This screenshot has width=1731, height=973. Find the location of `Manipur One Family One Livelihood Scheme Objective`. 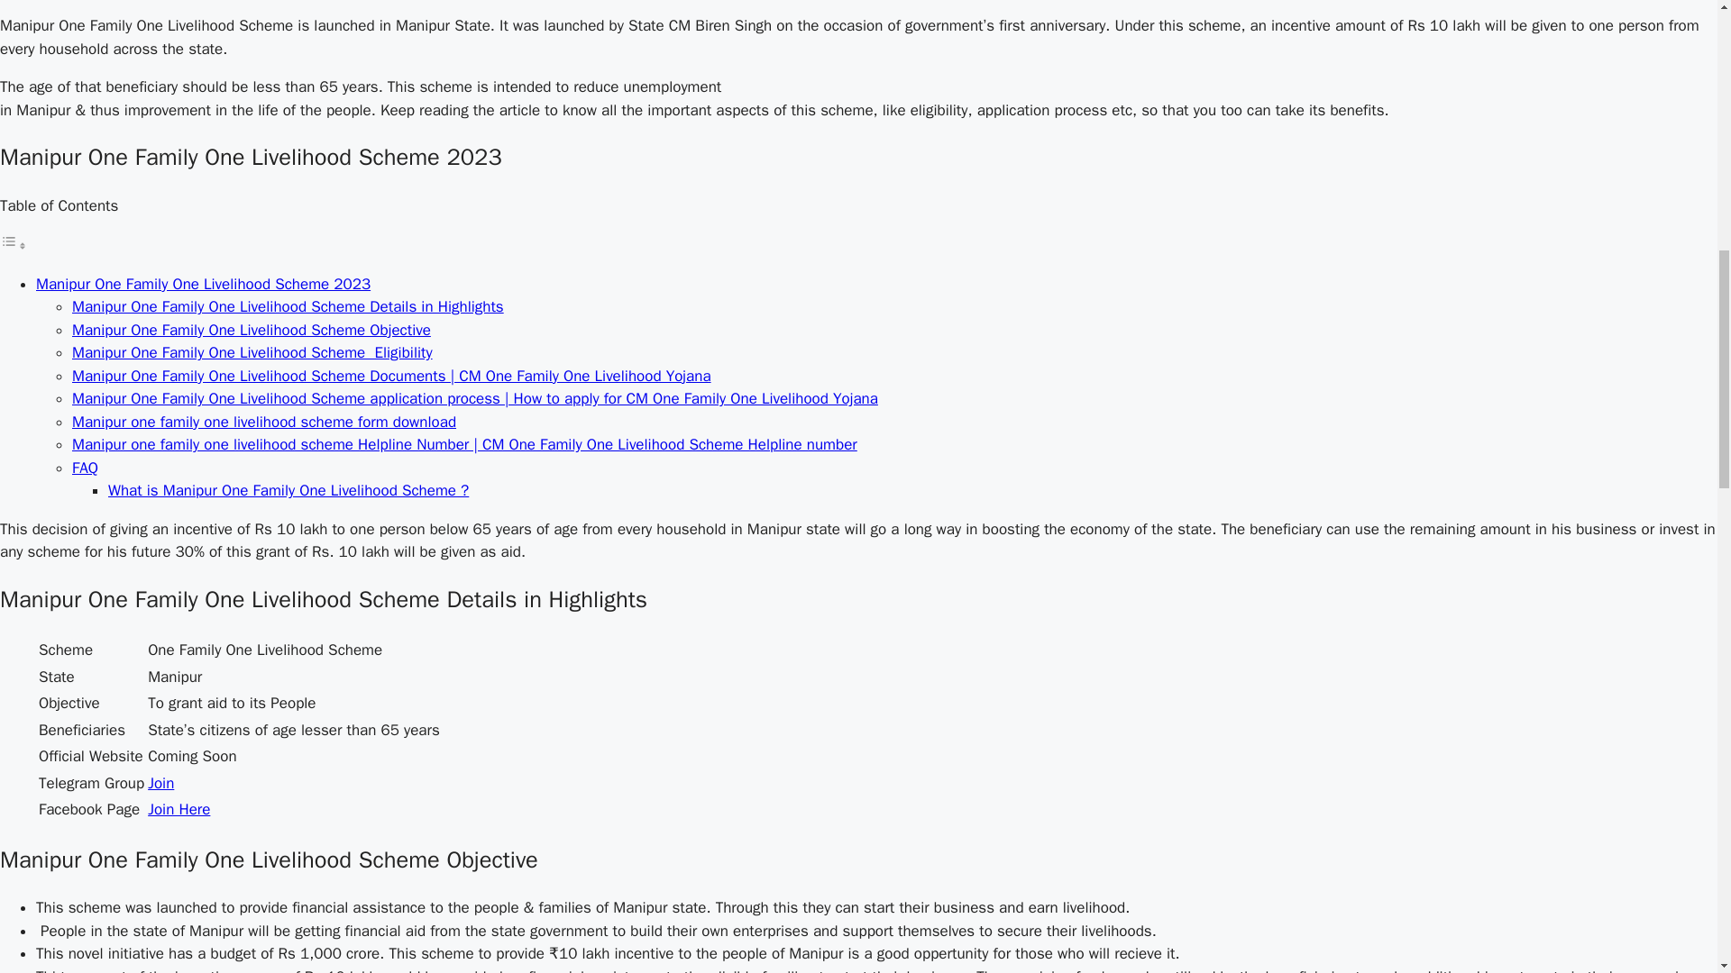

Manipur One Family One Livelihood Scheme Objective is located at coordinates (252, 330).